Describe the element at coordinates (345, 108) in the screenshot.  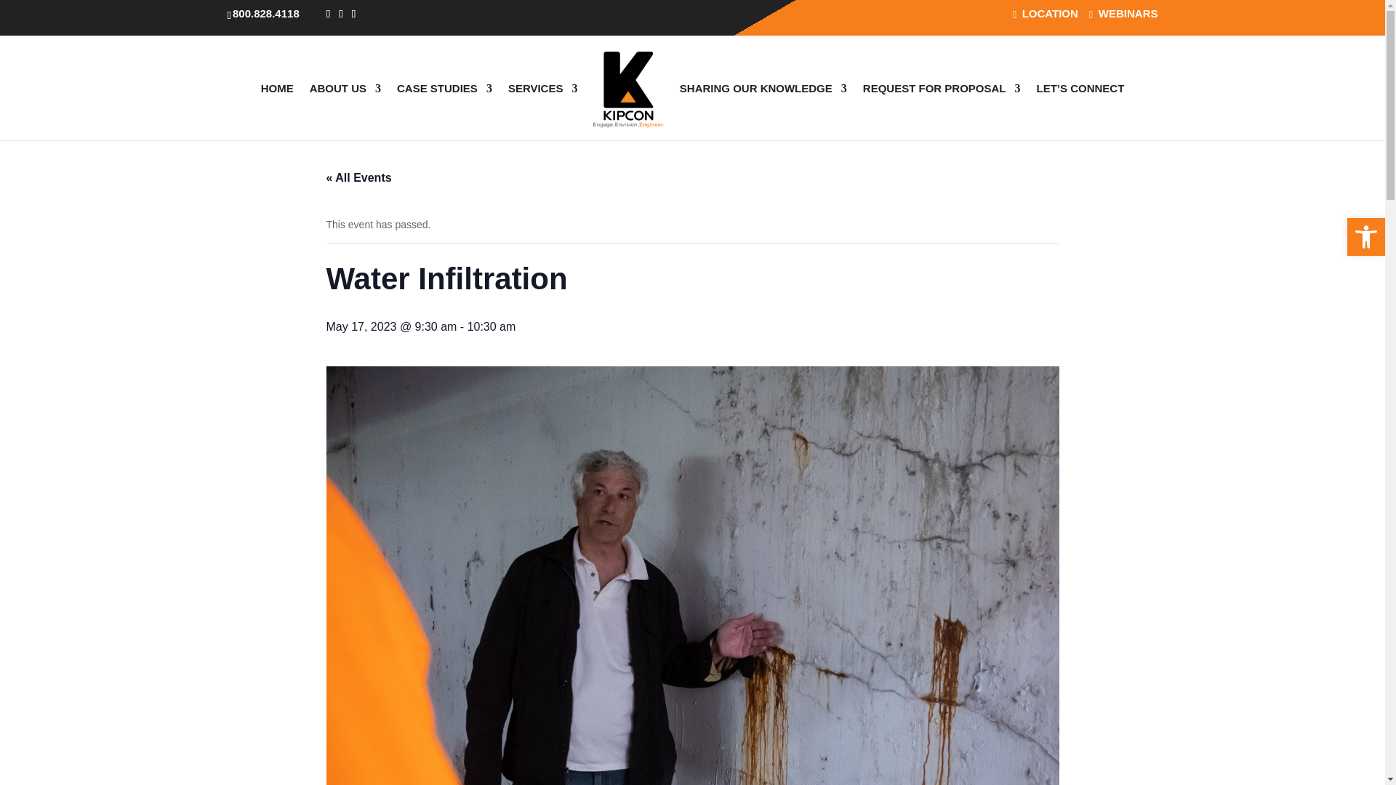
I see `ABOUT US` at that location.